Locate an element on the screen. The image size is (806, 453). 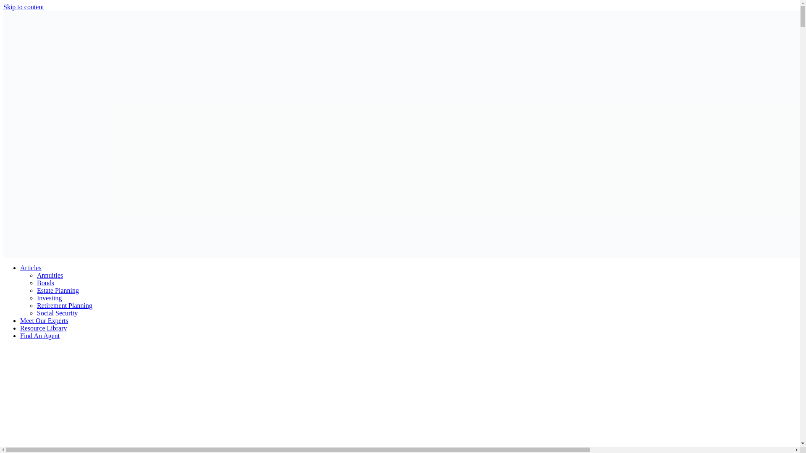
Annuities is located at coordinates (50, 275).